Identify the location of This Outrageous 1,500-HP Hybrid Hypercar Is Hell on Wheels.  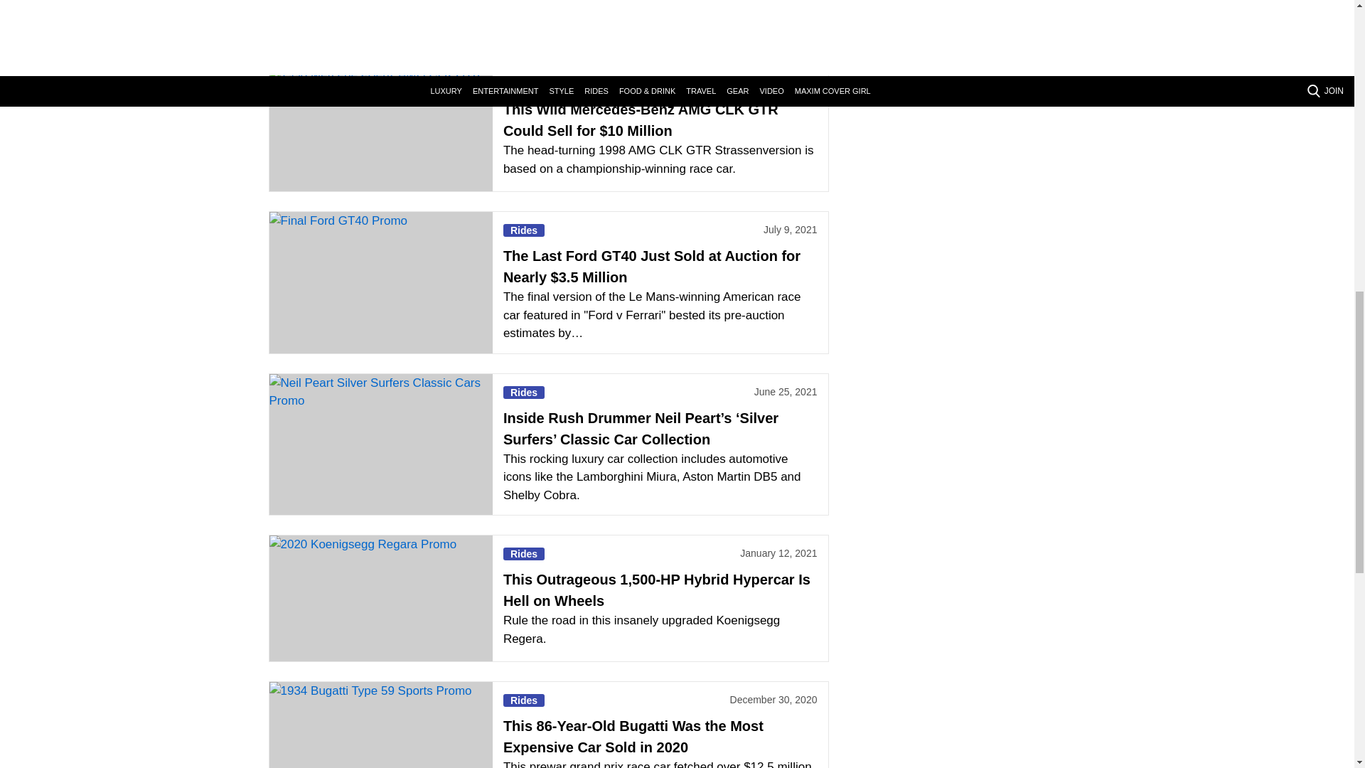
(380, 597).